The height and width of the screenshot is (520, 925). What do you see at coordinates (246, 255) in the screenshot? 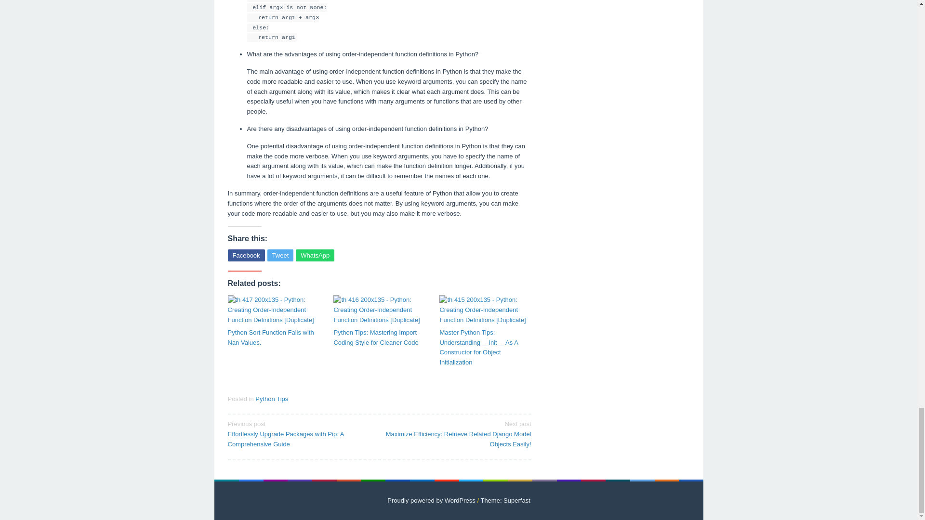
I see `Facebook` at bounding box center [246, 255].